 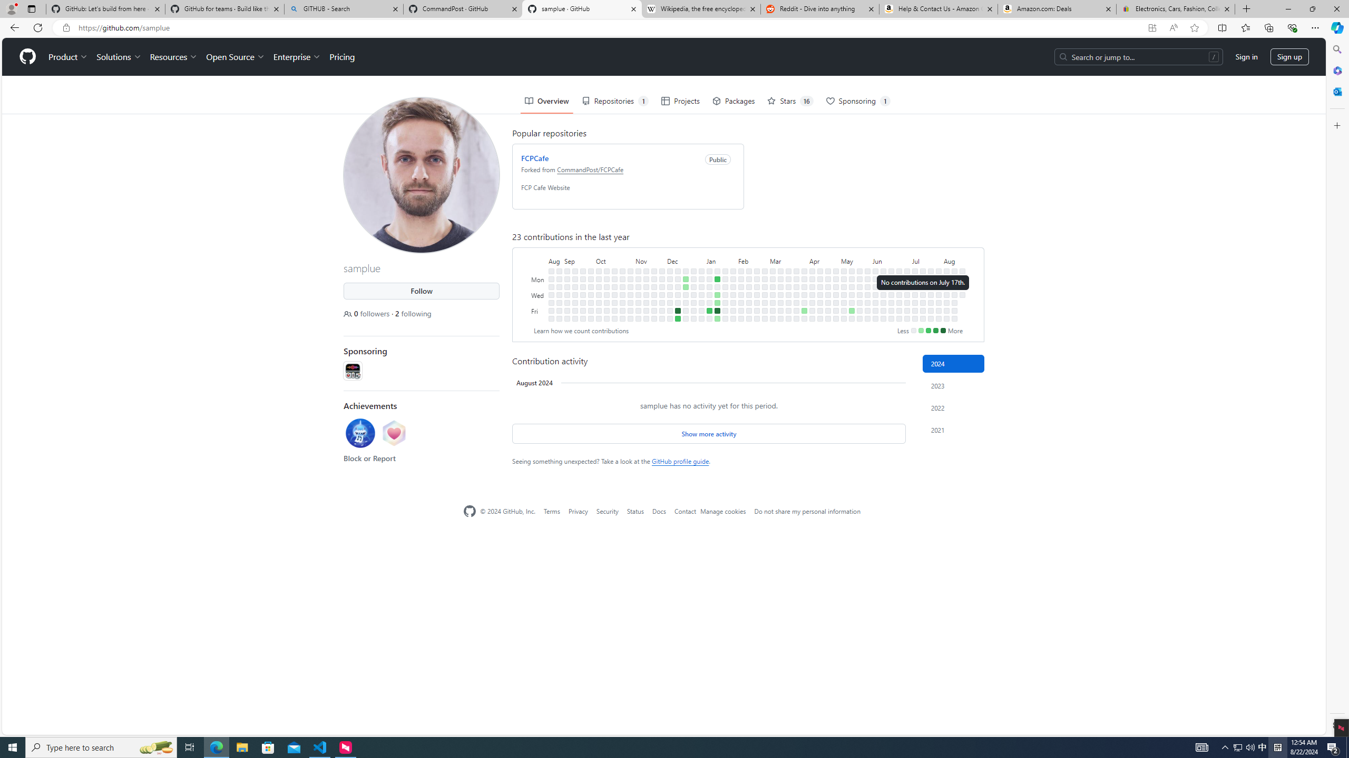 What do you see at coordinates (843, 311) in the screenshot?
I see `No contributions on May 10th.` at bounding box center [843, 311].